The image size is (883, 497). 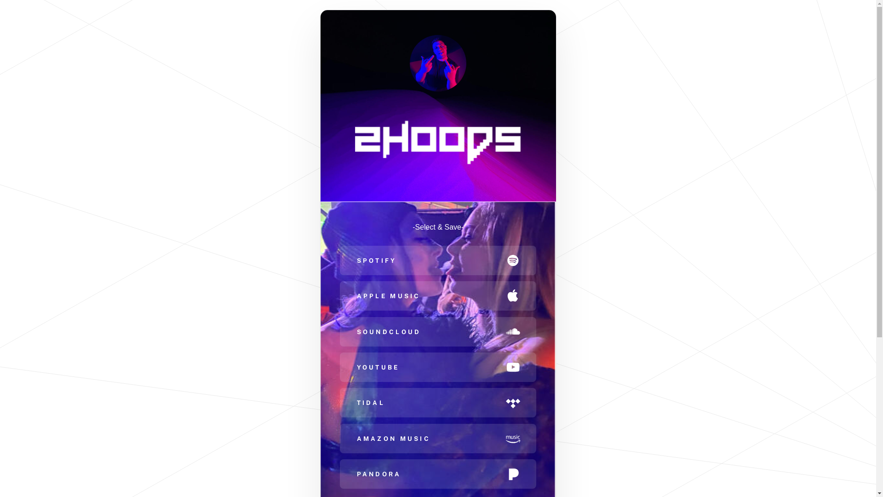 What do you see at coordinates (438, 474) in the screenshot?
I see `PANDORA` at bounding box center [438, 474].